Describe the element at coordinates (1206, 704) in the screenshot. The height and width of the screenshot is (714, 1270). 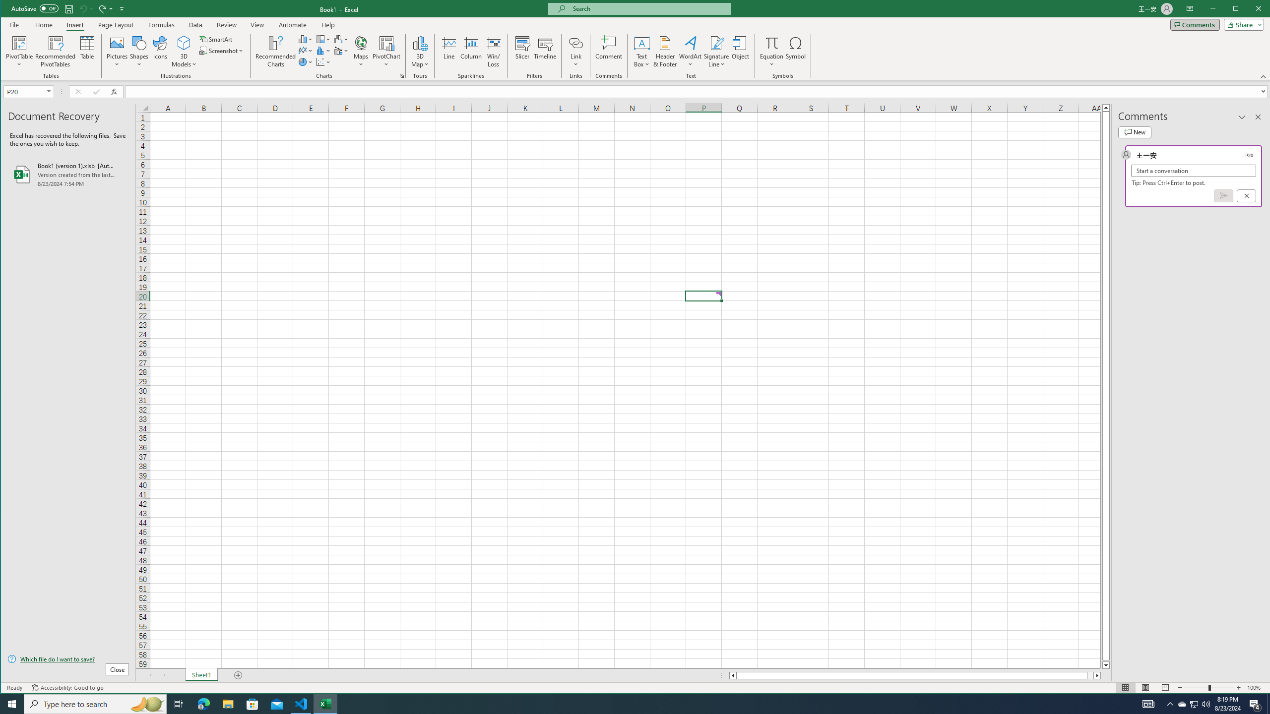
I see `Q2790: 100%` at that location.